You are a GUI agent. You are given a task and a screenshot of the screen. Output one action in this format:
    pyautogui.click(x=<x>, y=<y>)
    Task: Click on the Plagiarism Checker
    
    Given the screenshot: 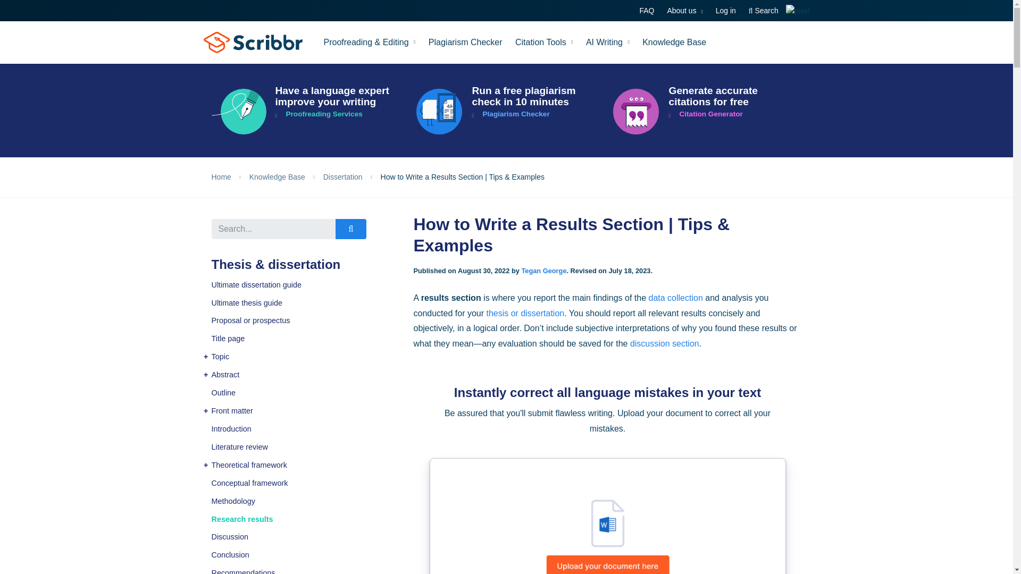 What is the action you would take?
    pyautogui.click(x=465, y=42)
    